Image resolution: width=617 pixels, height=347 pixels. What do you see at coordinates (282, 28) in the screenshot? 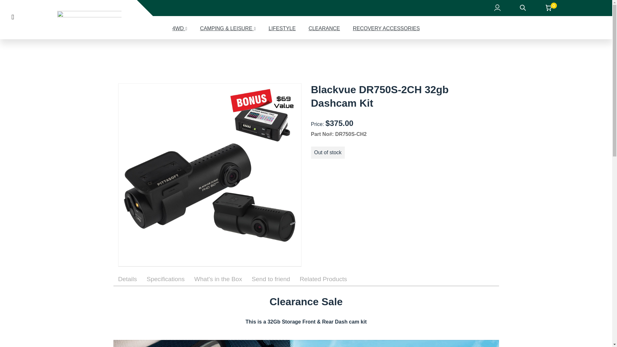
I see `LIFESTYLE` at bounding box center [282, 28].